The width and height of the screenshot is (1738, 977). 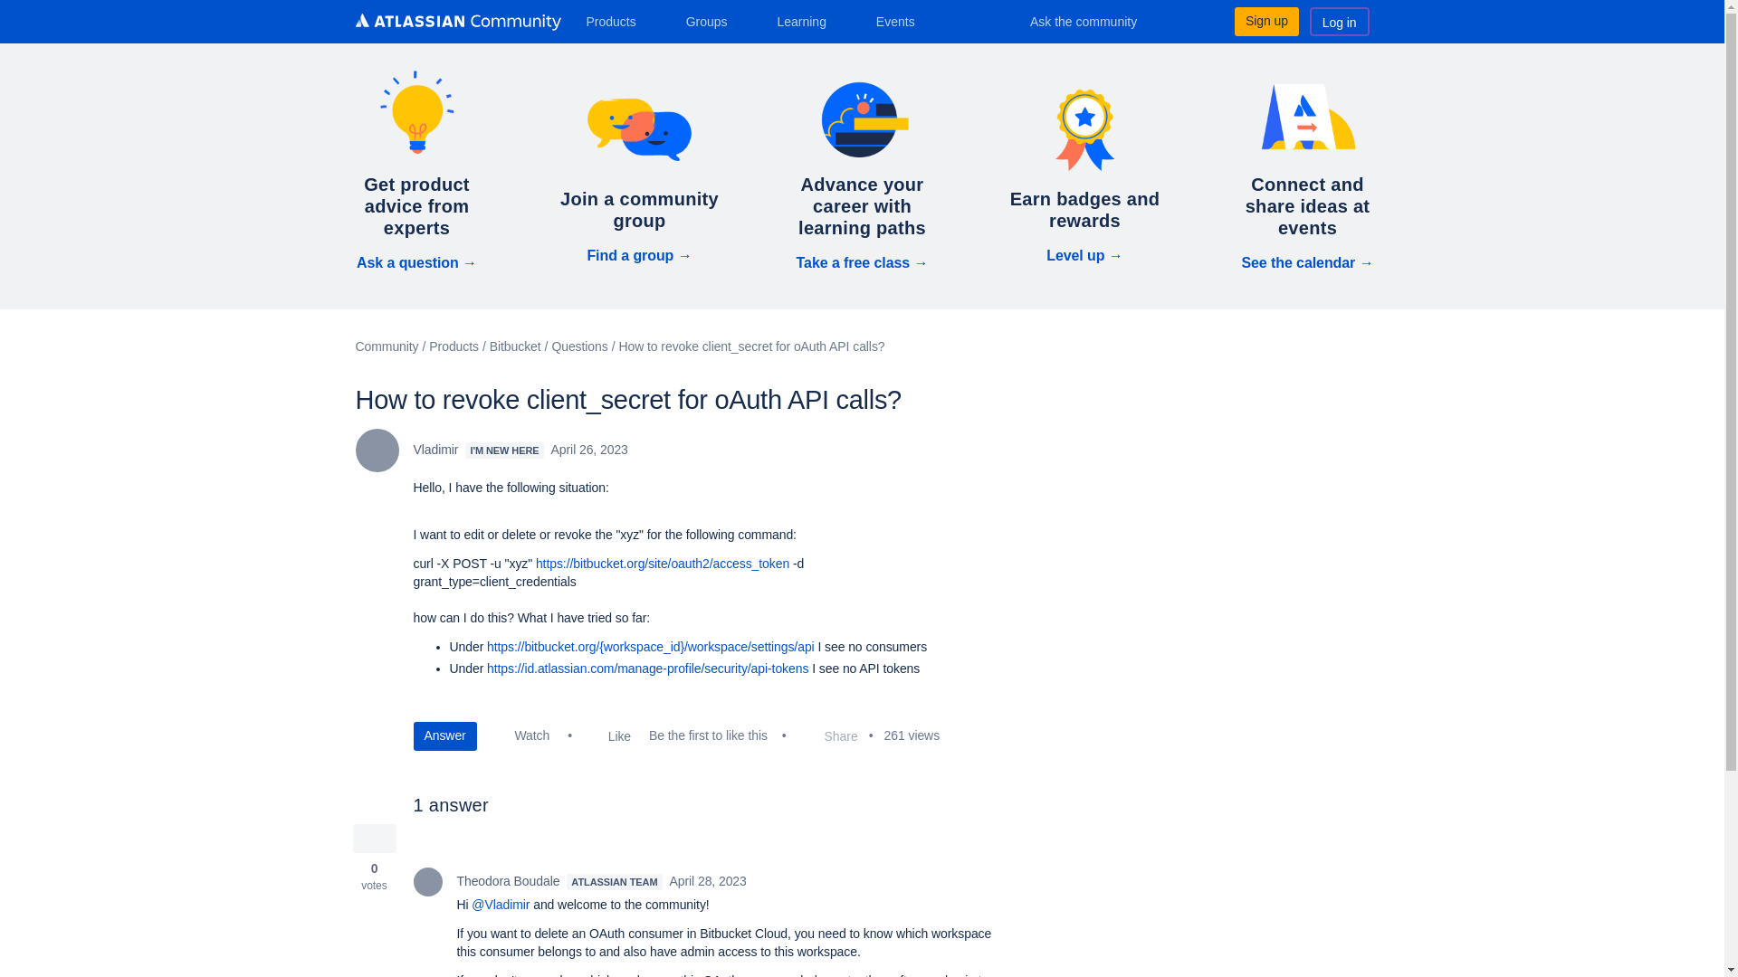 I want to click on Log in, so click(x=1340, y=21).